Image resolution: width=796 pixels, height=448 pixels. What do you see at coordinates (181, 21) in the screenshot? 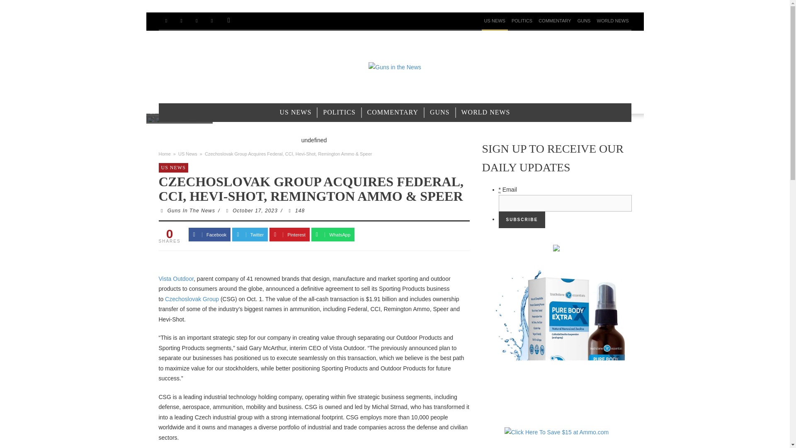
I see `RSS` at bounding box center [181, 21].